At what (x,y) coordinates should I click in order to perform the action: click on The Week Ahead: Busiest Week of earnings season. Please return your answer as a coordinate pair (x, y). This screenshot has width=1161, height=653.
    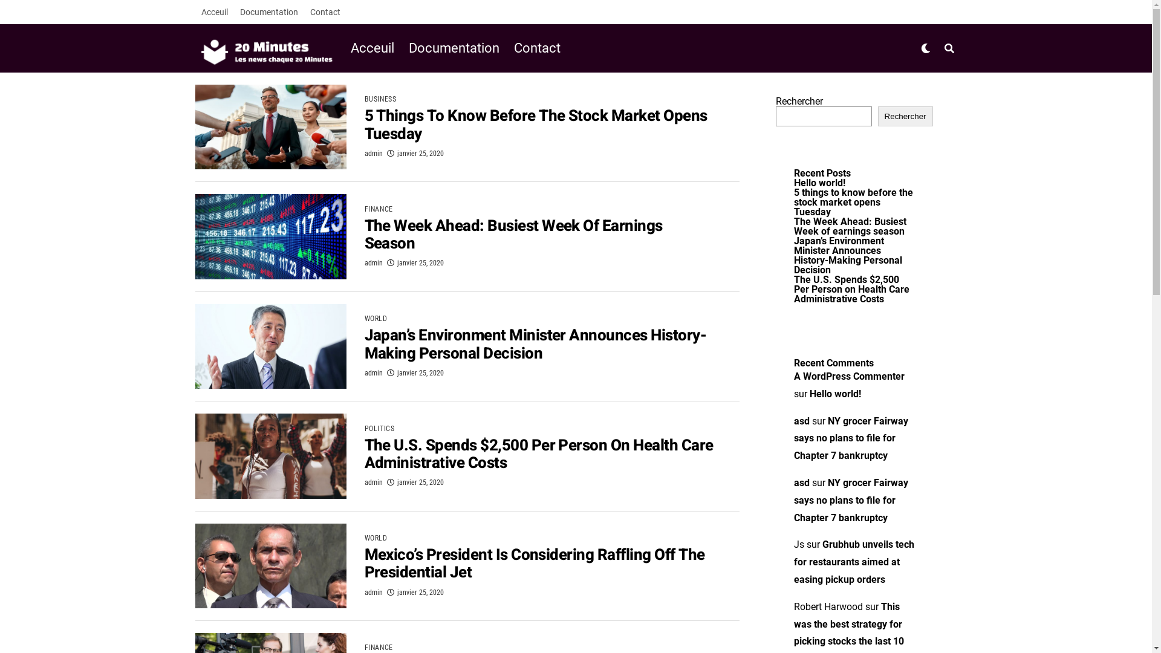
    Looking at the image, I should click on (850, 226).